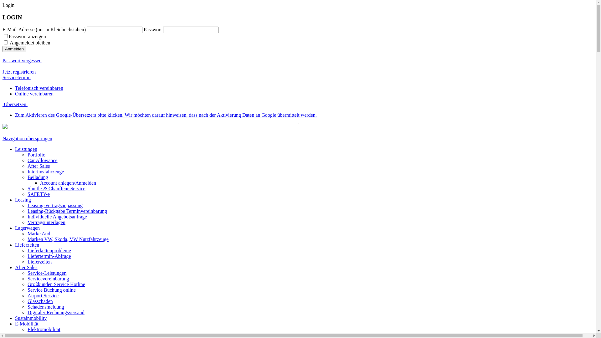  What do you see at coordinates (26, 149) in the screenshot?
I see `Leistungen` at bounding box center [26, 149].